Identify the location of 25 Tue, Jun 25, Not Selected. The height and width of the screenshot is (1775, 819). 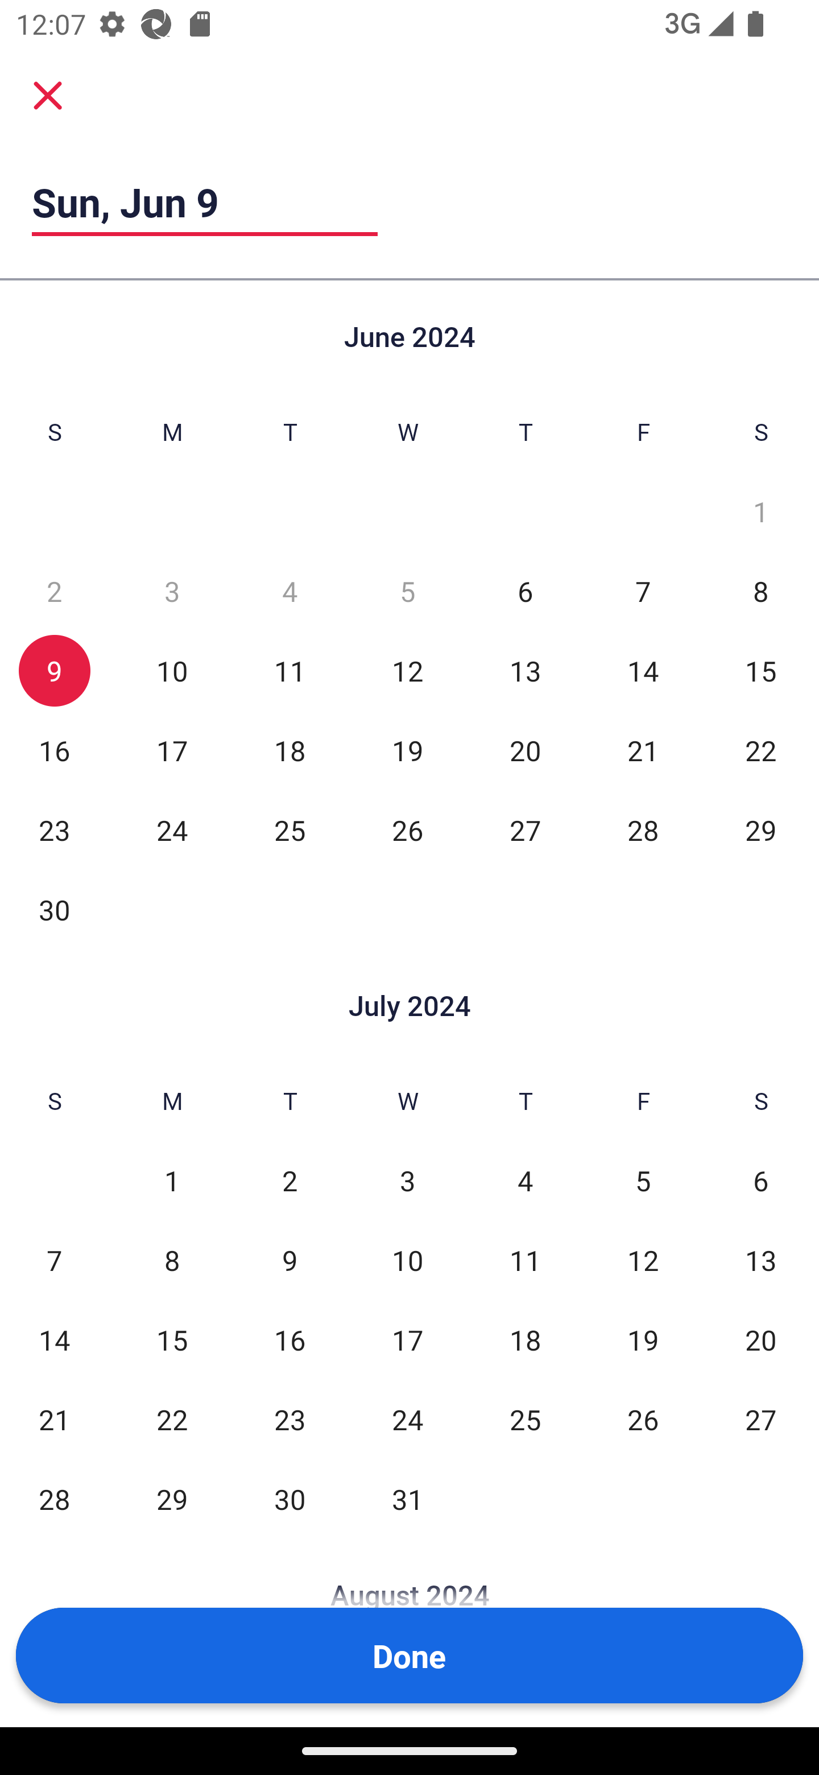
(290, 829).